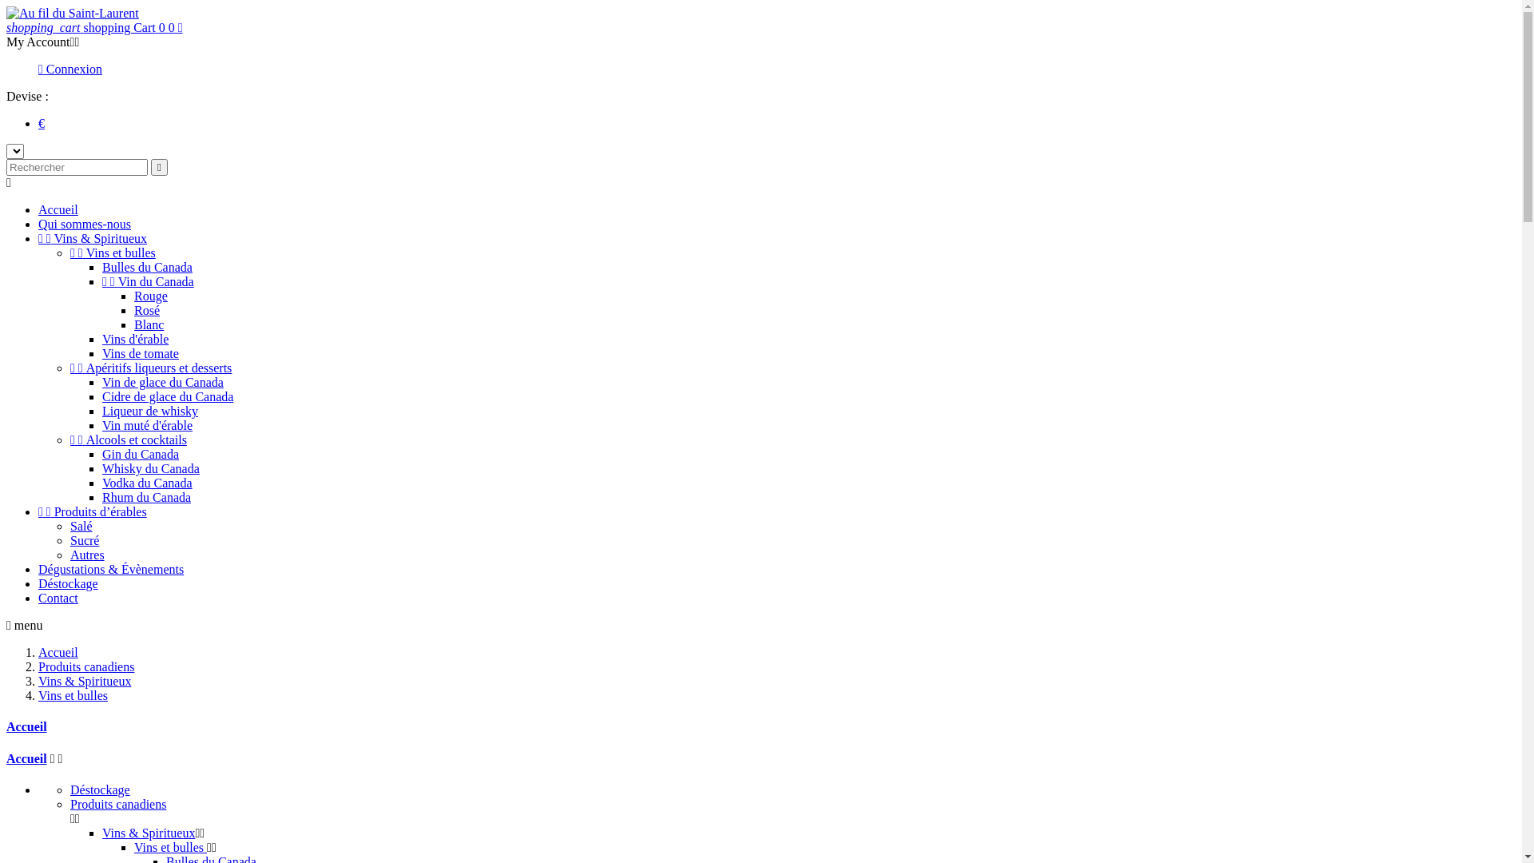 The image size is (1534, 863). I want to click on Autres, so click(88, 555).